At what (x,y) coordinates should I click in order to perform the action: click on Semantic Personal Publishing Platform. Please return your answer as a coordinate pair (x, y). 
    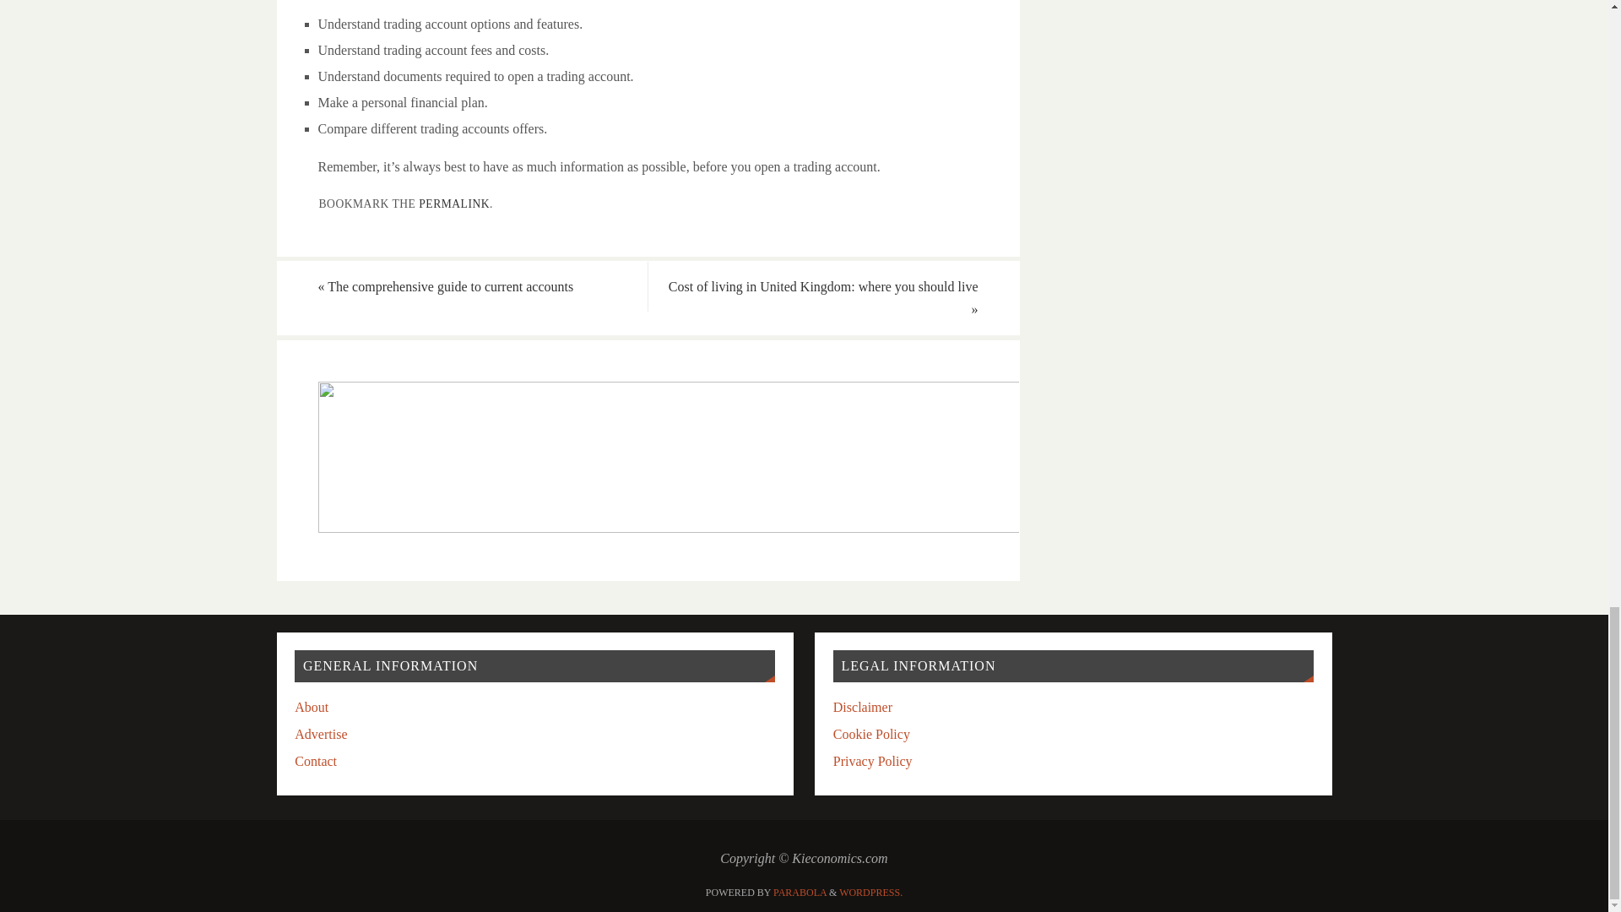
    Looking at the image, I should click on (871, 892).